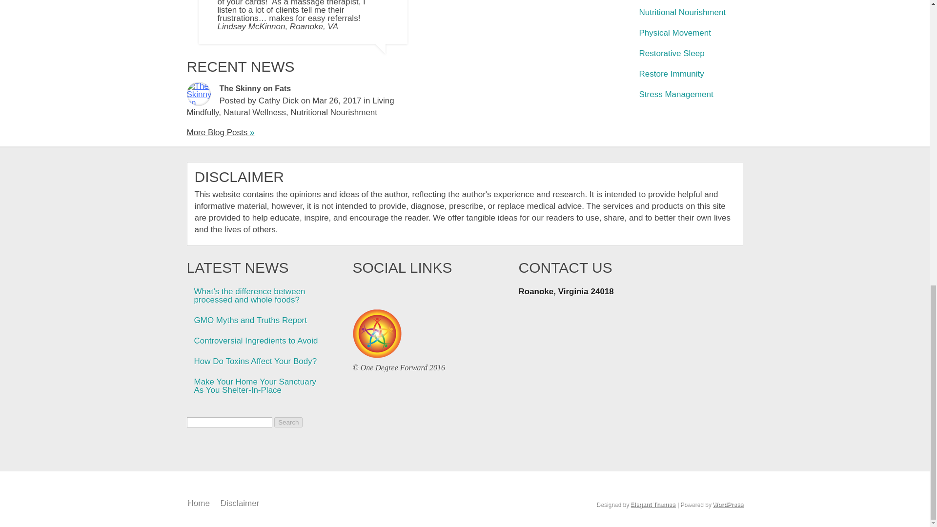  What do you see at coordinates (288, 422) in the screenshot?
I see `Search` at bounding box center [288, 422].